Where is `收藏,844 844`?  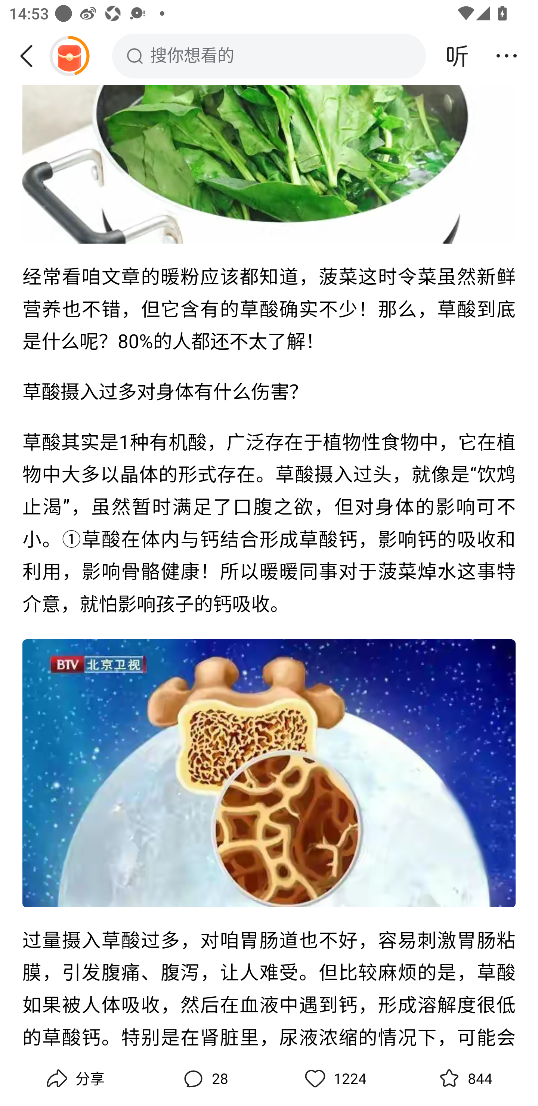
收藏,844 844 is located at coordinates (464, 1079).